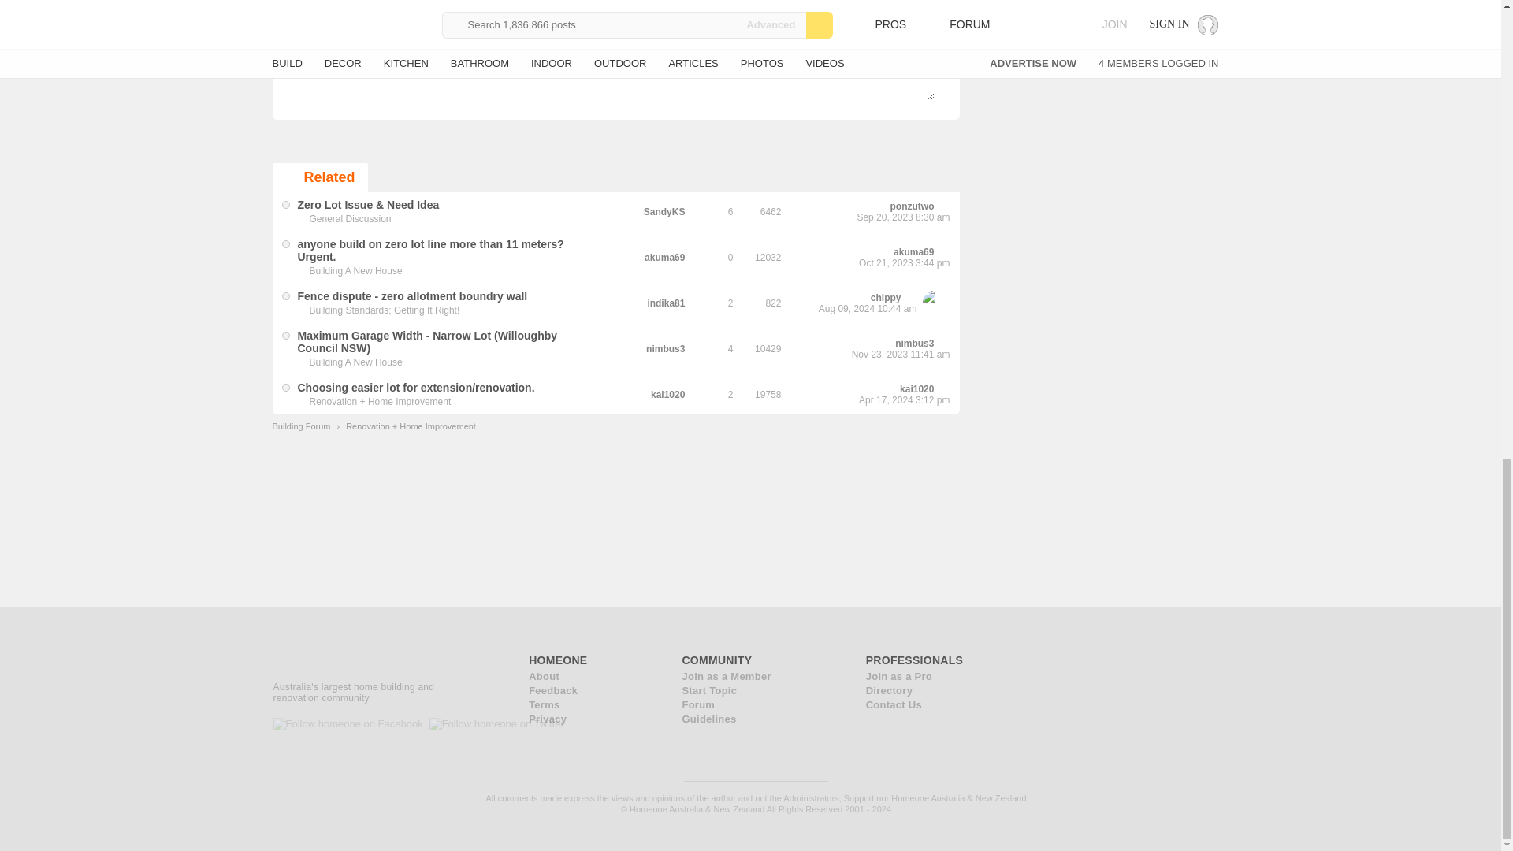  I want to click on Posted: Sep 19, 2023 3:01 pm, so click(369, 204).